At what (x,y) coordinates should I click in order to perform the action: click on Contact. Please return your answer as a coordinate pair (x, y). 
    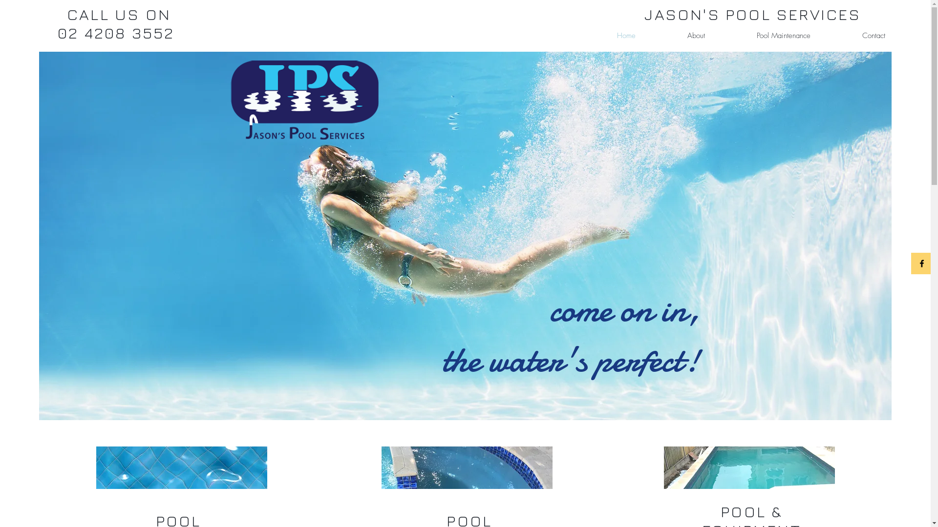
    Looking at the image, I should click on (855, 36).